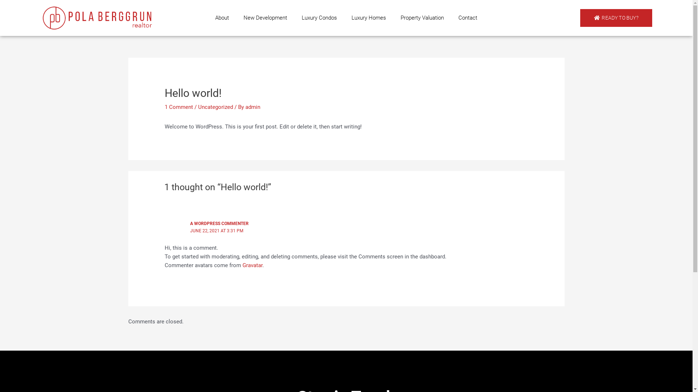 The image size is (698, 392). I want to click on A WORDPRESS COMMENTER, so click(220, 224).